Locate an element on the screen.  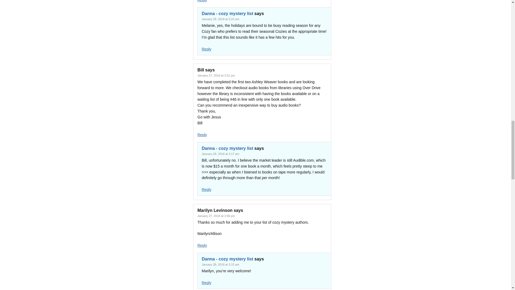
Reply is located at coordinates (207, 282).